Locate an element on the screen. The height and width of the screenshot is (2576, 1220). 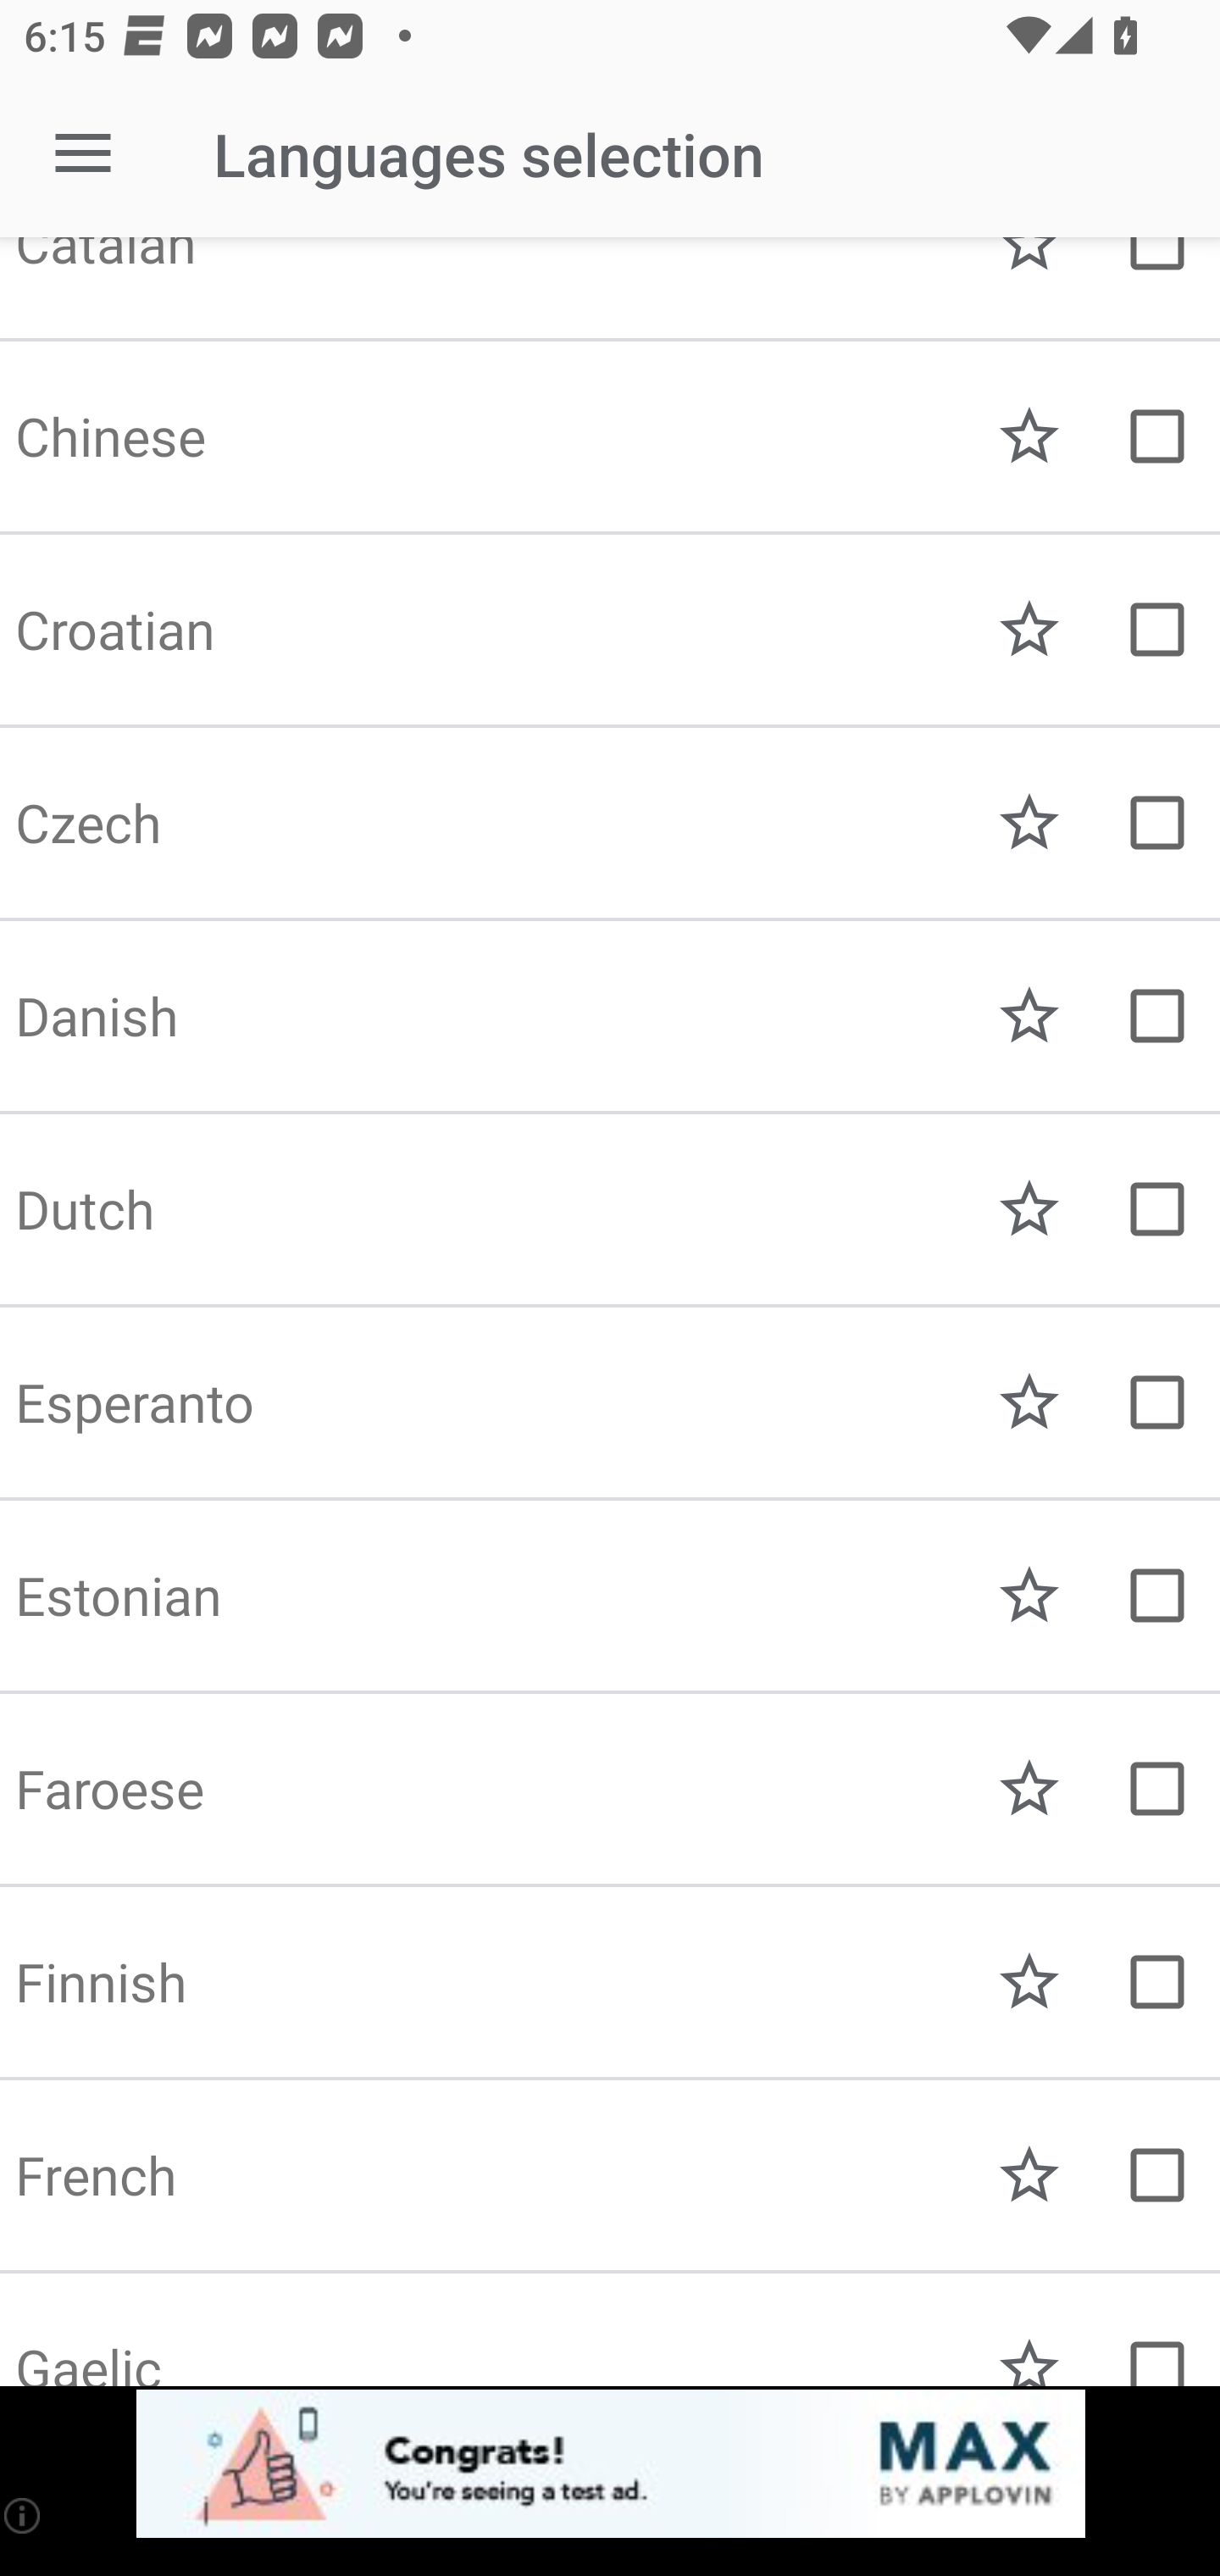
French Favorite is located at coordinates (610, 2175).